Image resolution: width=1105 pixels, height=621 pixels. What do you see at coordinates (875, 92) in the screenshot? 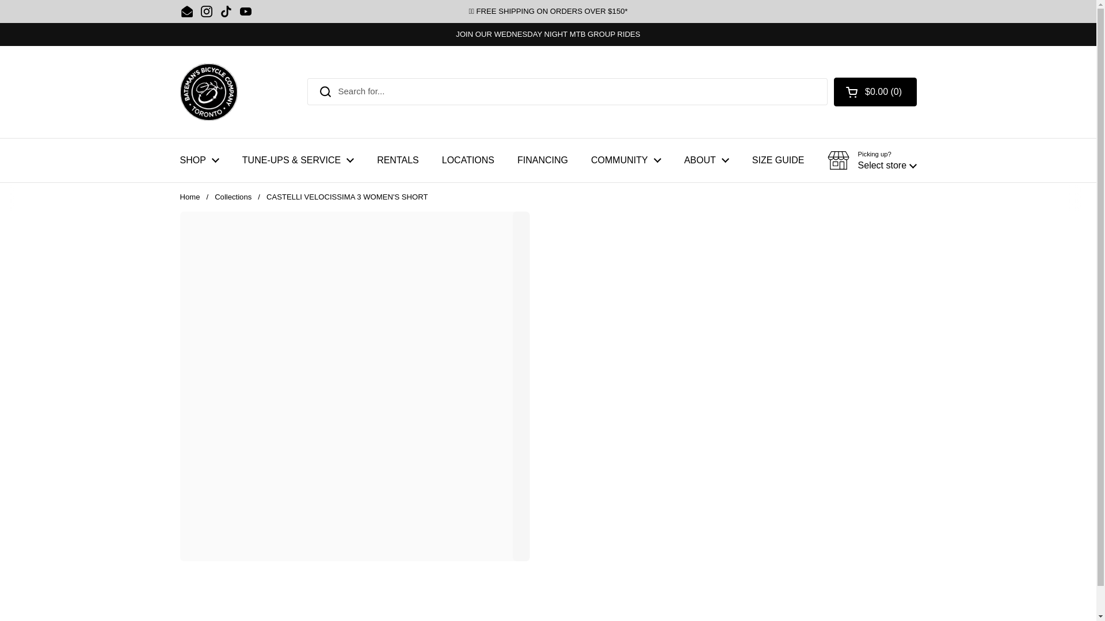
I see `Open cart` at bounding box center [875, 92].